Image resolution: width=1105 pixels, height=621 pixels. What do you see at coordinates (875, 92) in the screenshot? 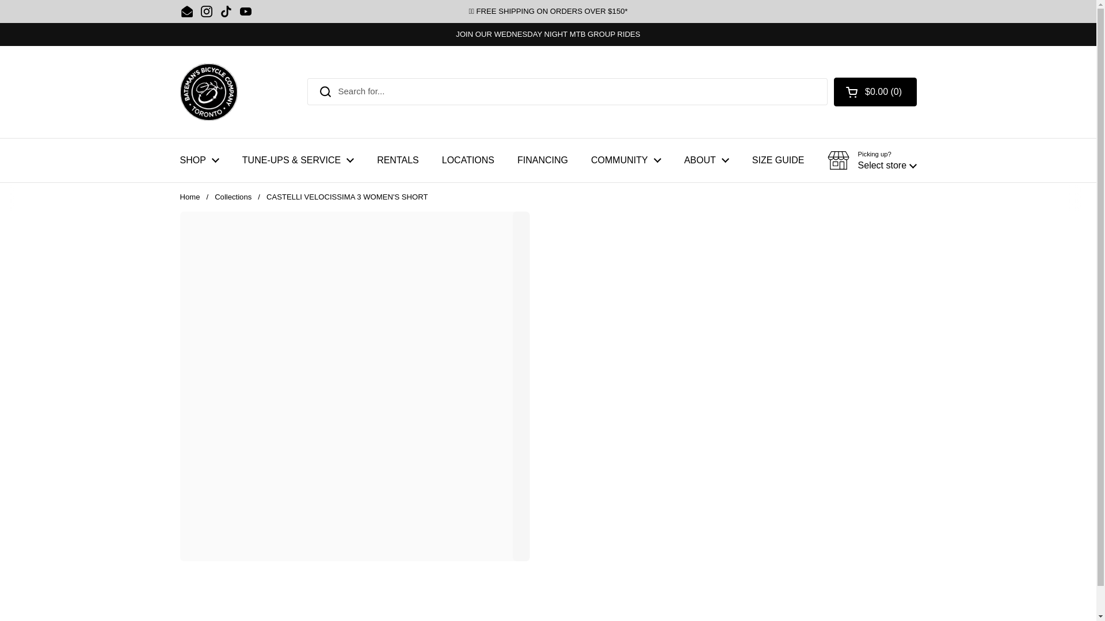
I see `Open cart` at bounding box center [875, 92].